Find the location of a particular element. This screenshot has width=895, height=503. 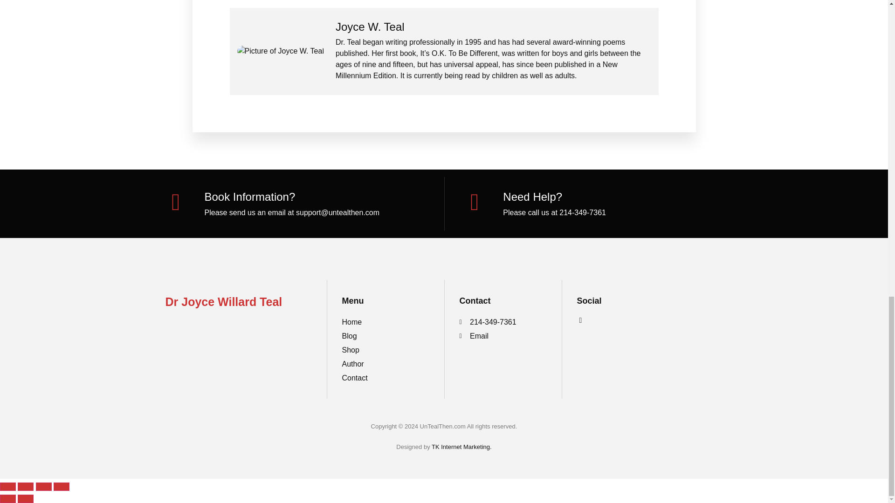

Blog is located at coordinates (386, 336).